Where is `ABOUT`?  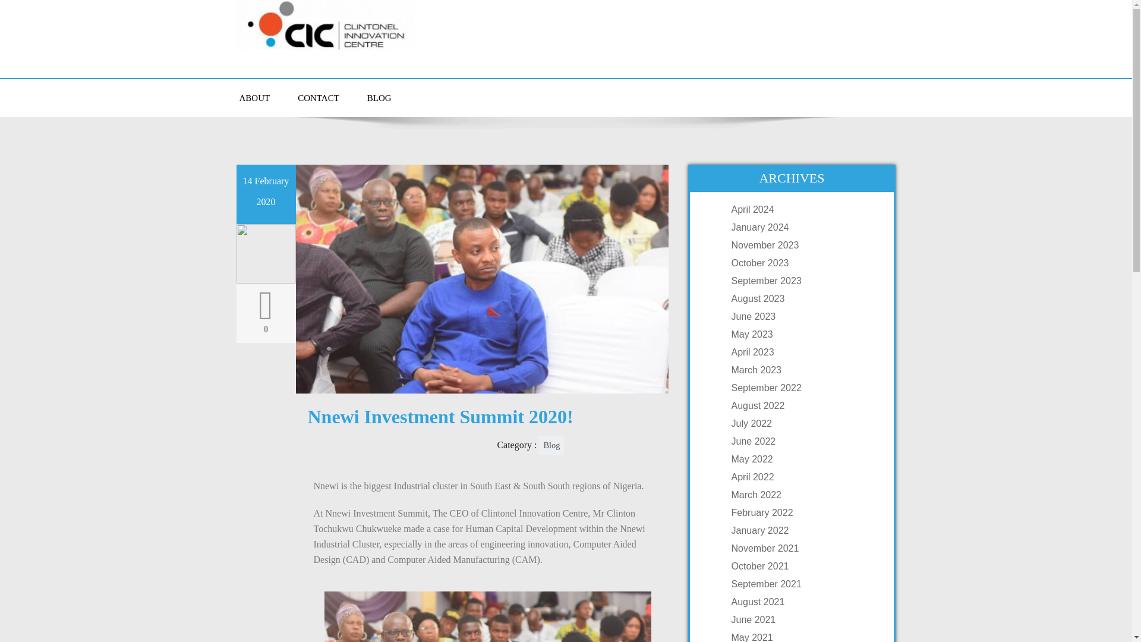
ABOUT is located at coordinates (254, 97).